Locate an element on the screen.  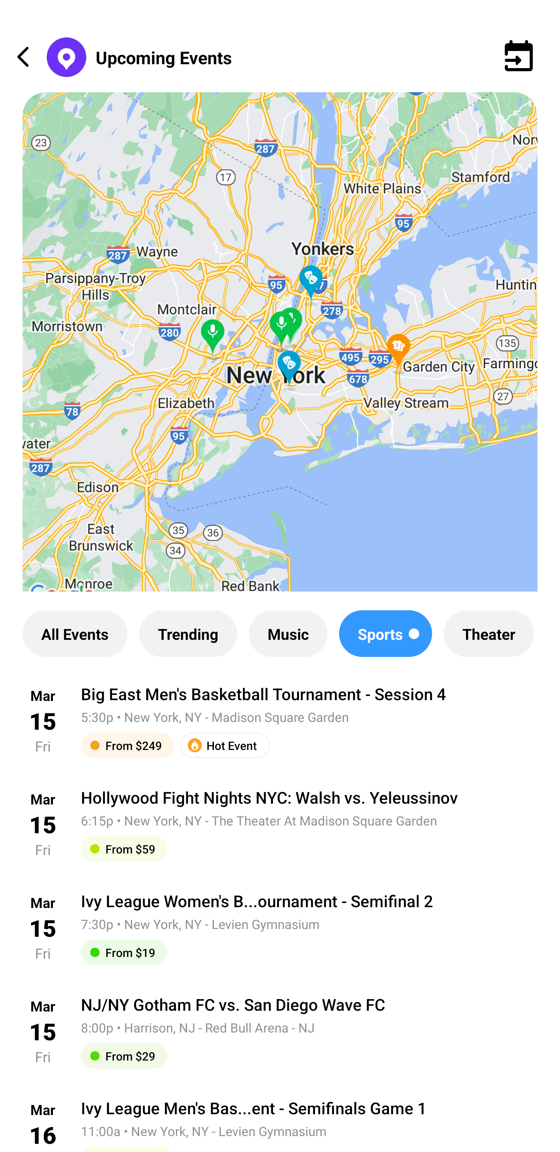
Trending is located at coordinates (188, 634).